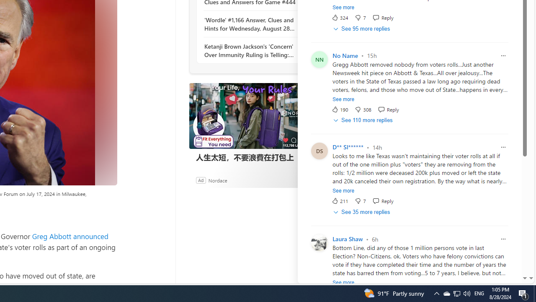  What do you see at coordinates (348, 239) in the screenshot?
I see `Laura Shaw` at bounding box center [348, 239].